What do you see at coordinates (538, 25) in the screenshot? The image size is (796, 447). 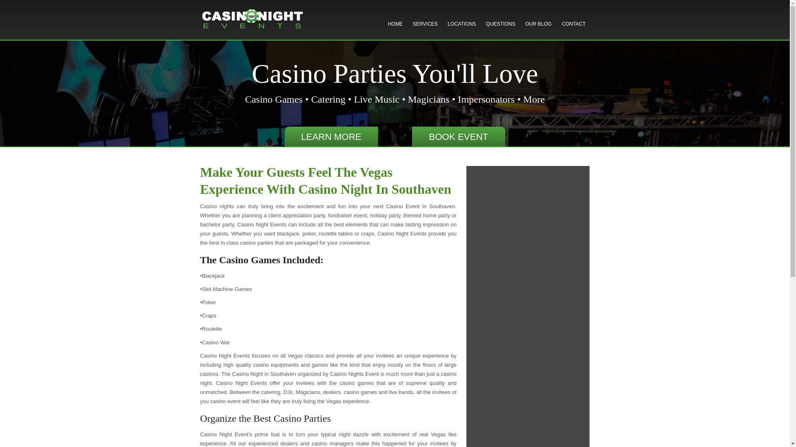 I see `OUR BLOG` at bounding box center [538, 25].